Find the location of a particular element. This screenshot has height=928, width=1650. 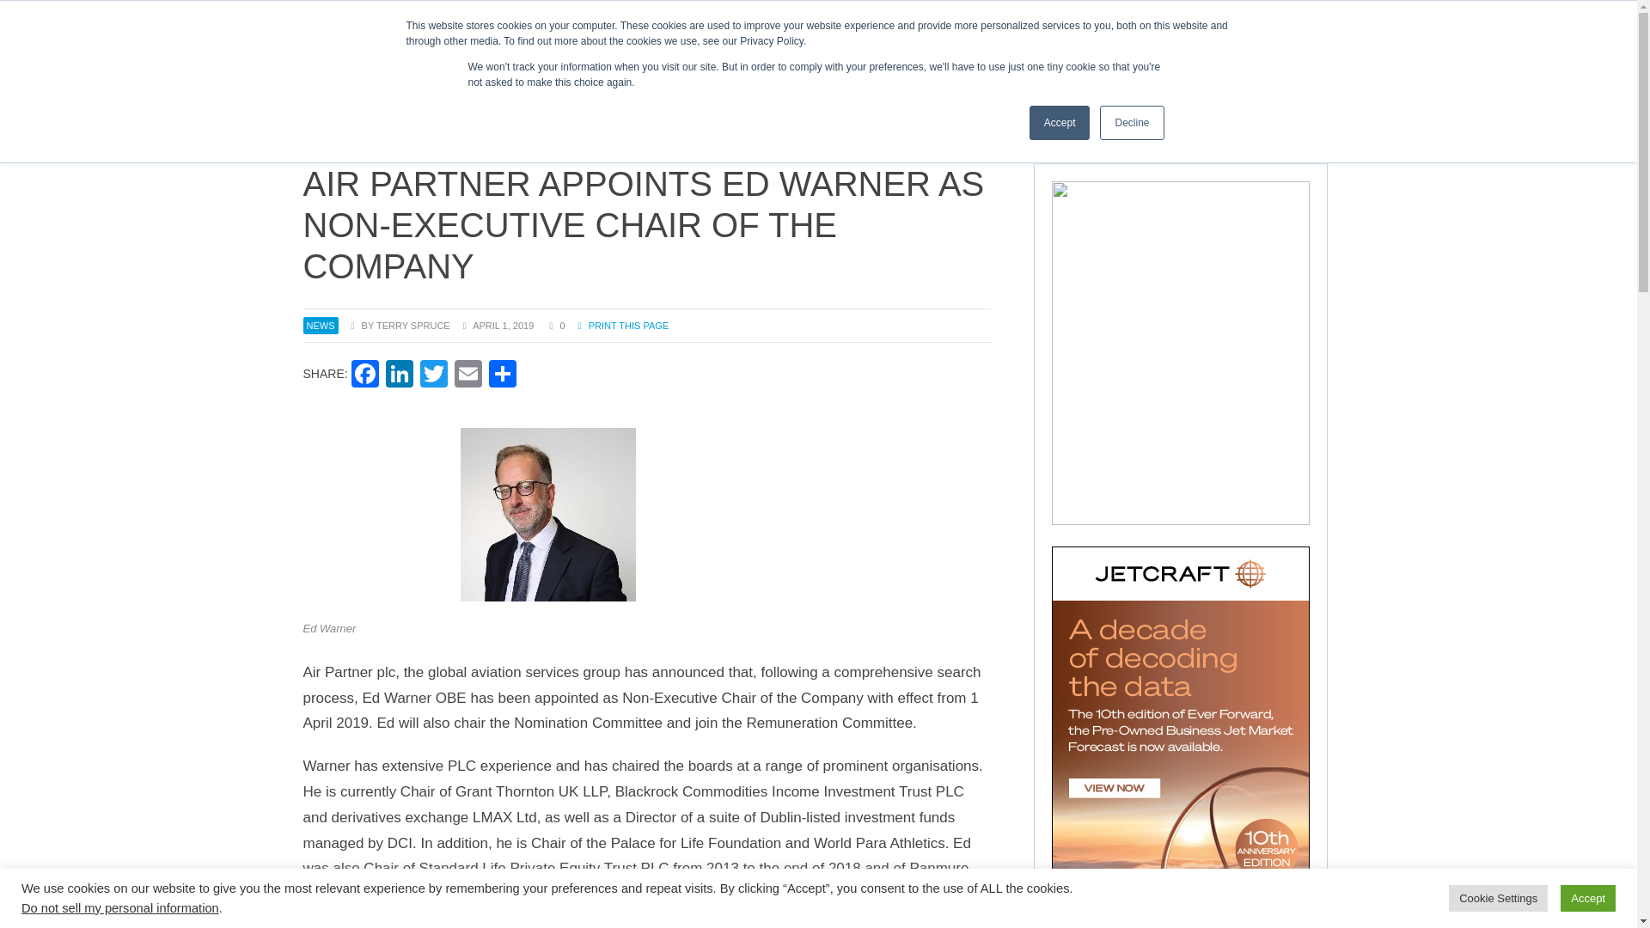

Twitter is located at coordinates (433, 375).